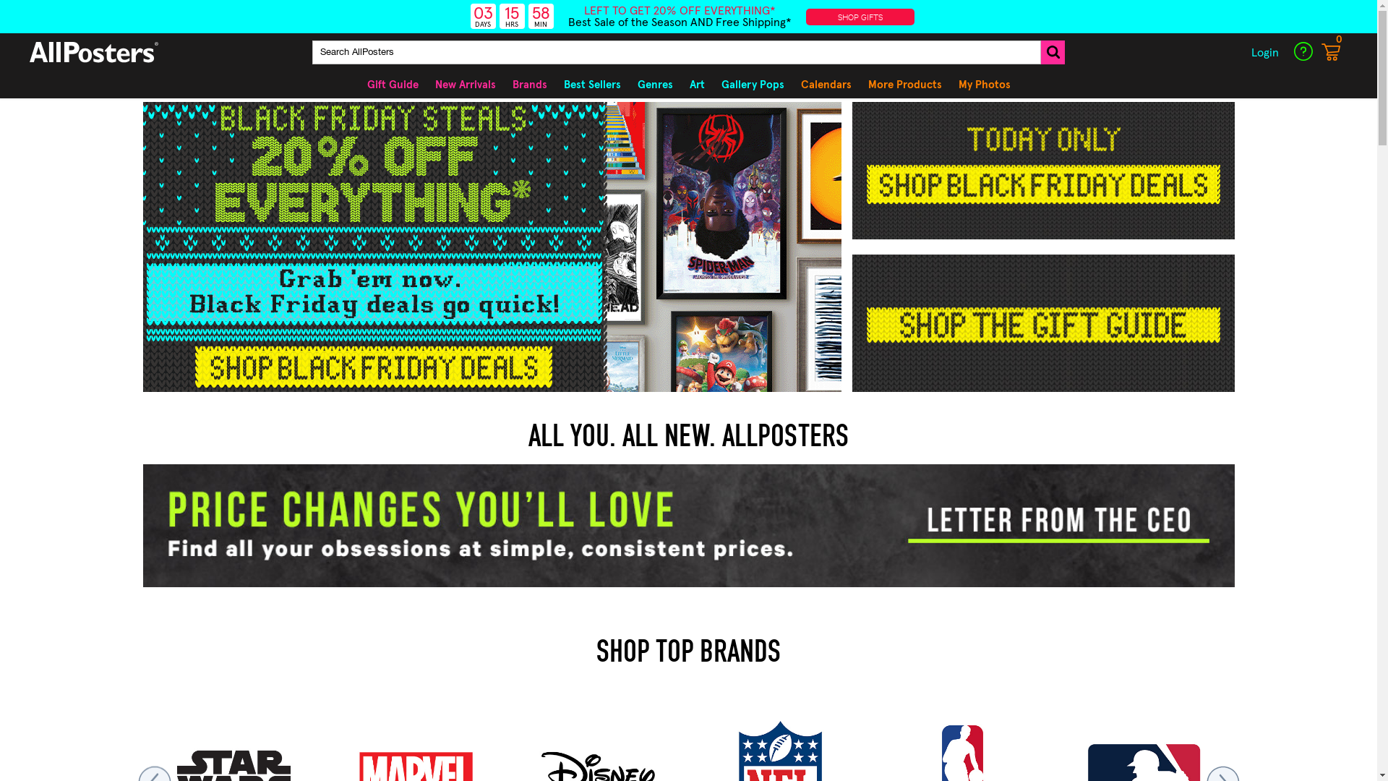  I want to click on Login, so click(1265, 53).